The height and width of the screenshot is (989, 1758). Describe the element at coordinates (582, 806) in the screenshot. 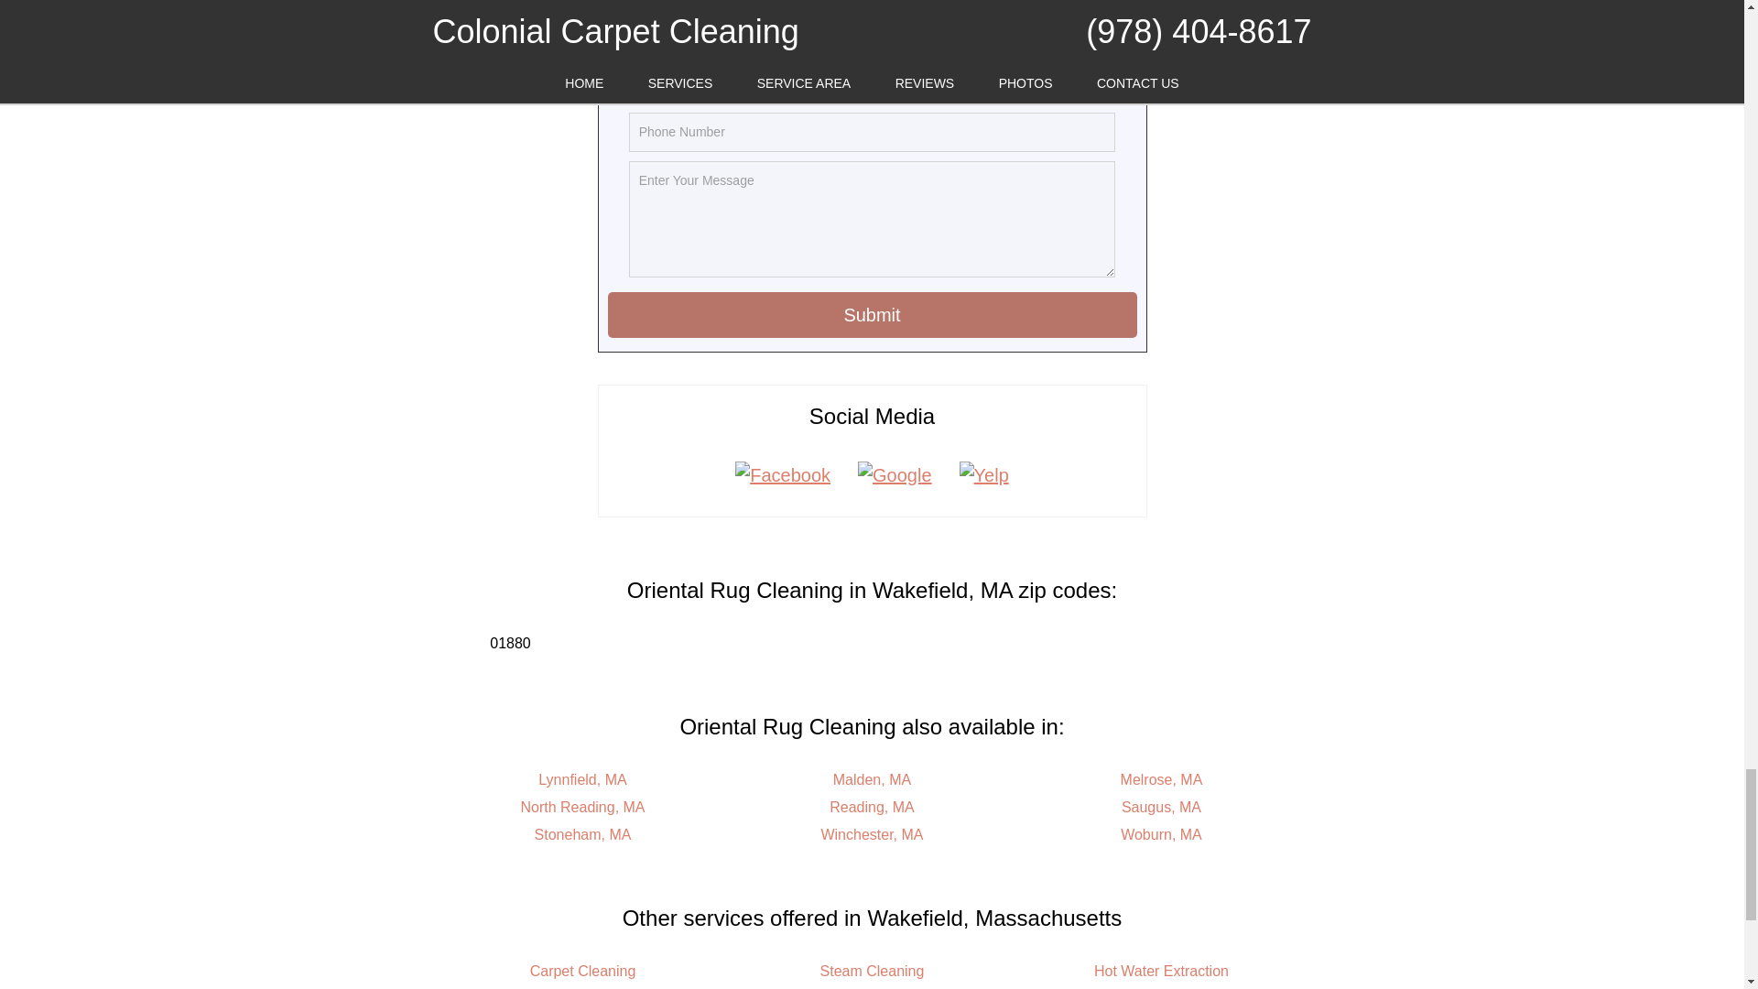

I see `North Reading, MA` at that location.